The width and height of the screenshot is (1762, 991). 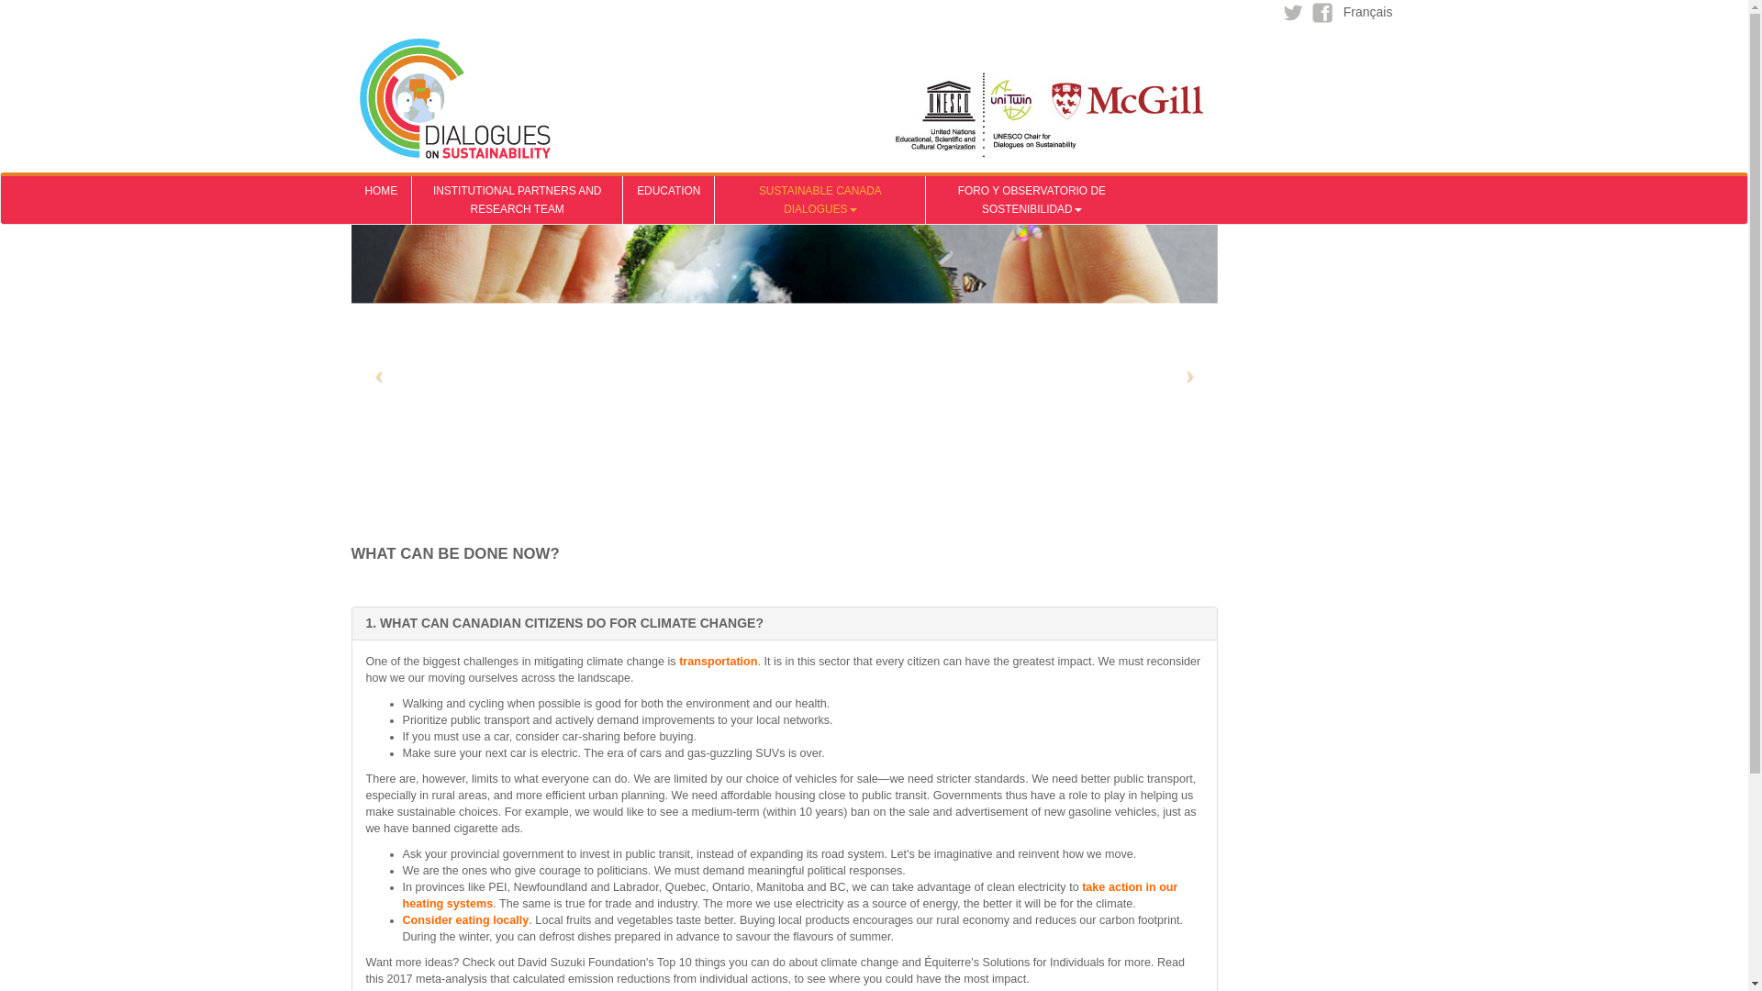 What do you see at coordinates (517, 200) in the screenshot?
I see `INSTITUTIONAL PARTNERS AND RESEARCH TEAM` at bounding box center [517, 200].